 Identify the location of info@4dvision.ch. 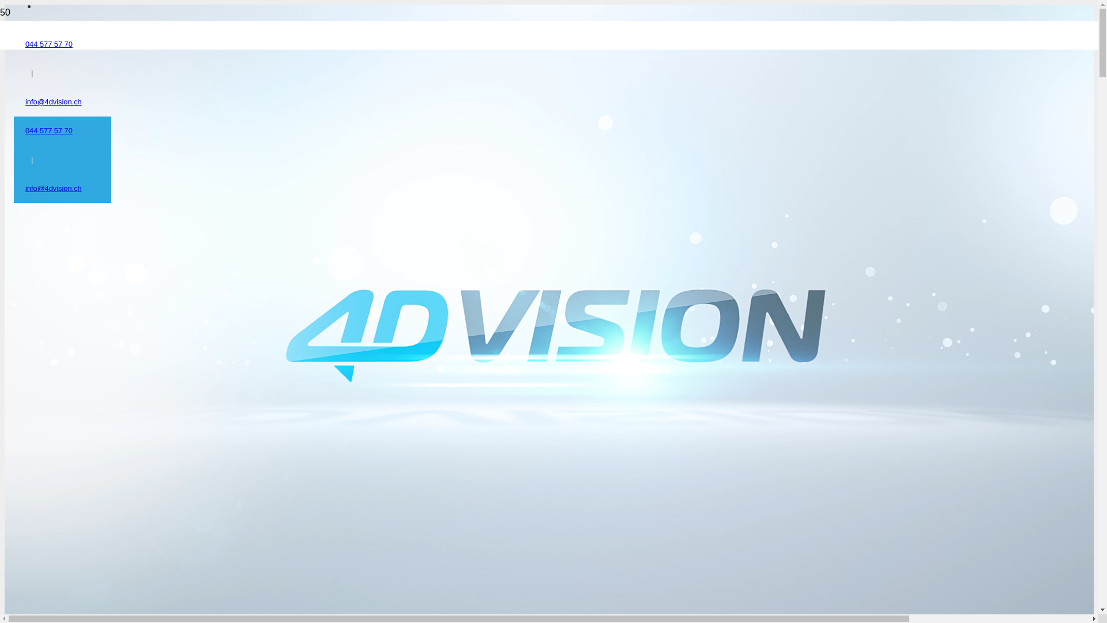
(54, 188).